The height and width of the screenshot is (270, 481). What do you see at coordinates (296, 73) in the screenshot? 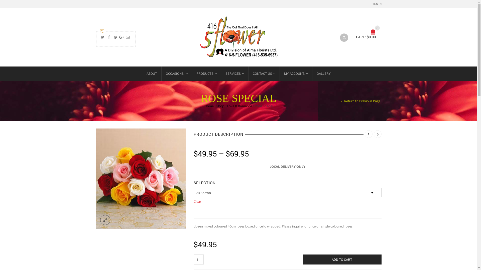
I see `MY ACCOUNT.` at bounding box center [296, 73].